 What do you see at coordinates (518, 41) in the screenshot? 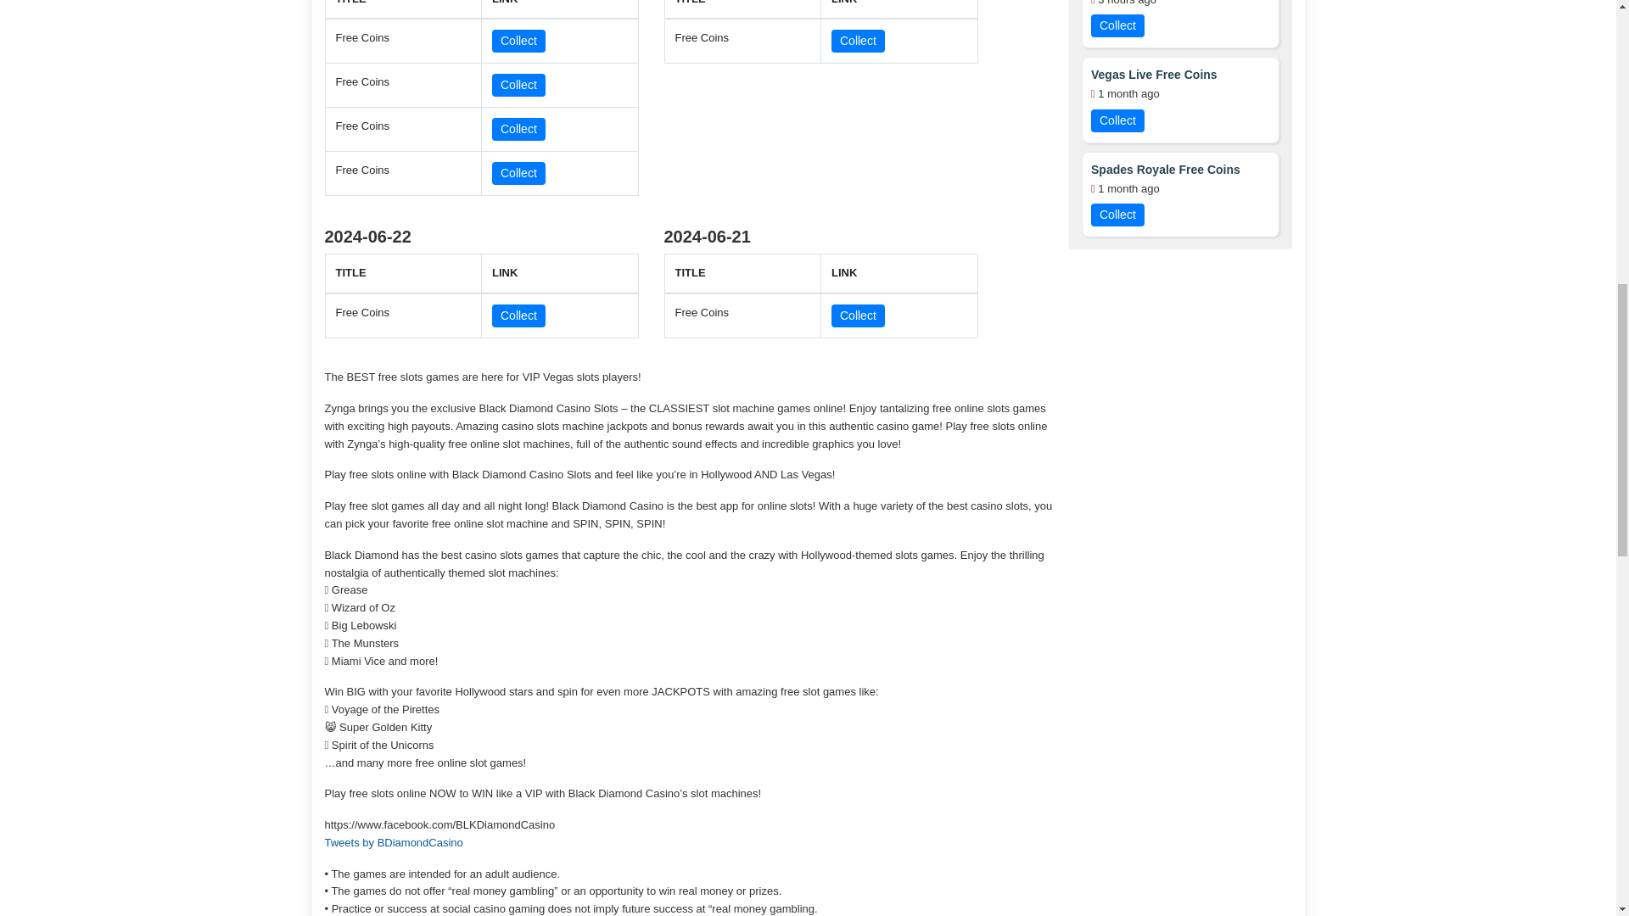
I see `Collect` at bounding box center [518, 41].